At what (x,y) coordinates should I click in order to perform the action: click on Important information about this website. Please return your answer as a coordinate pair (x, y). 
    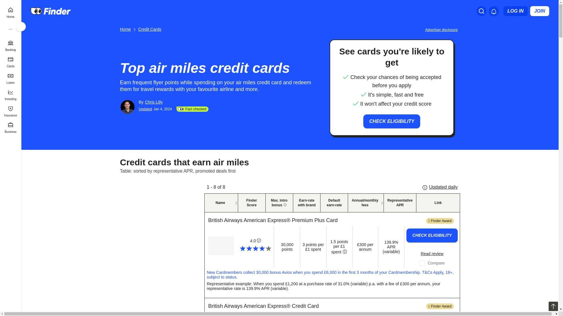
    Looking at the image, I should click on (442, 29).